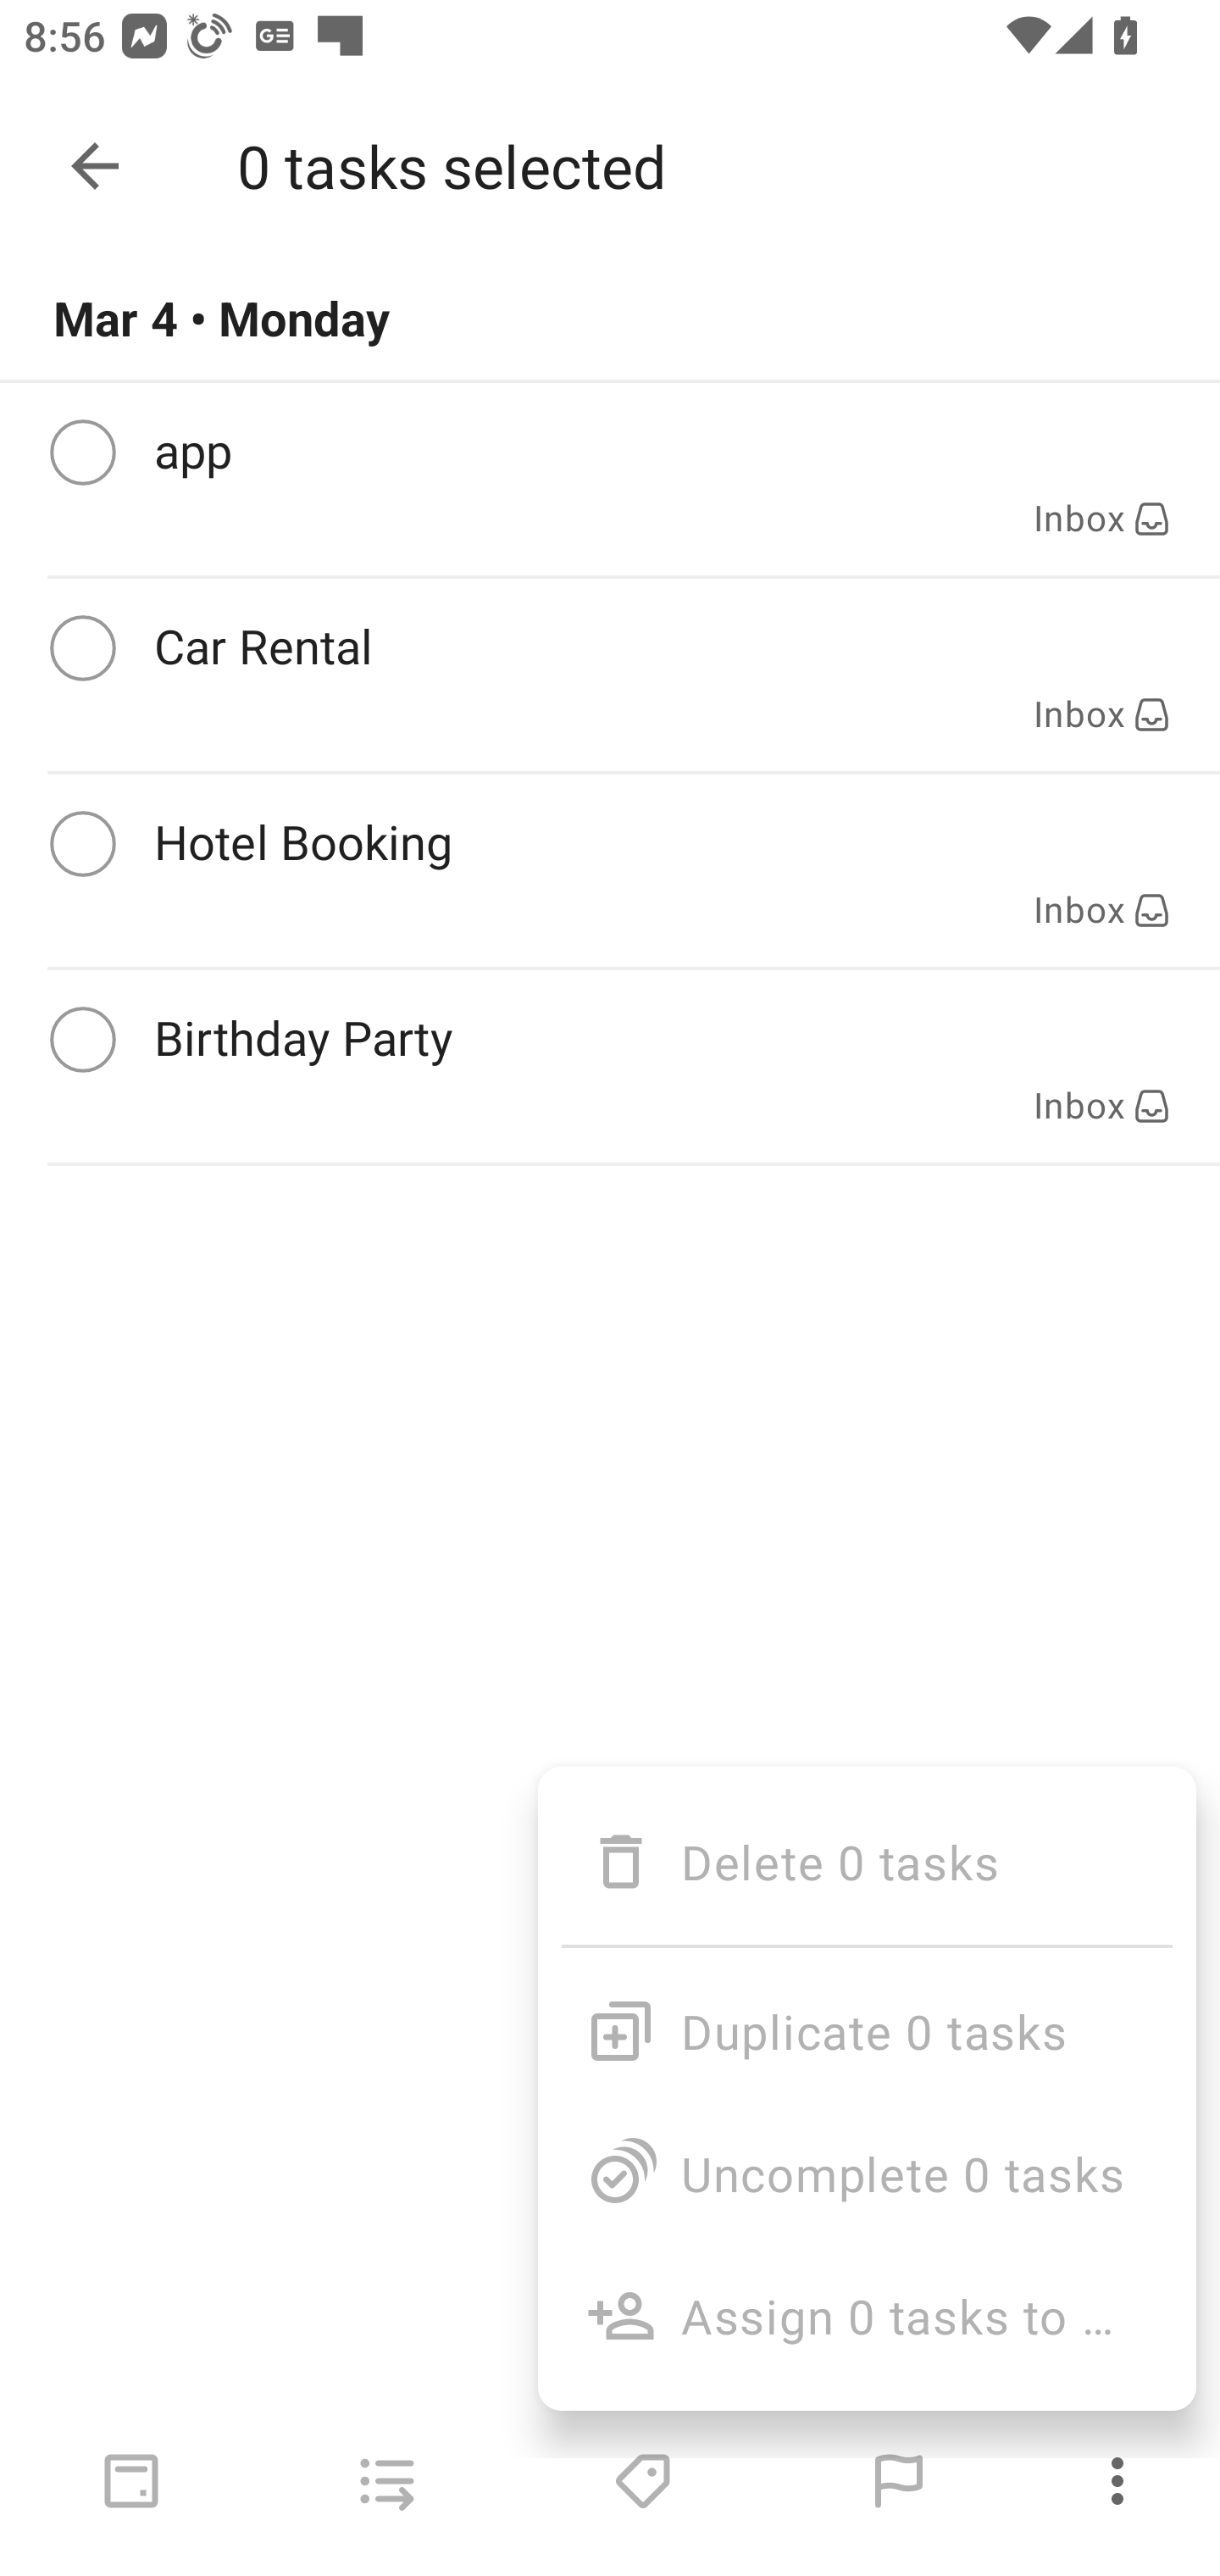  Describe the element at coordinates (866, 2173) in the screenshot. I see `Uncomplete 0 tasks` at that location.